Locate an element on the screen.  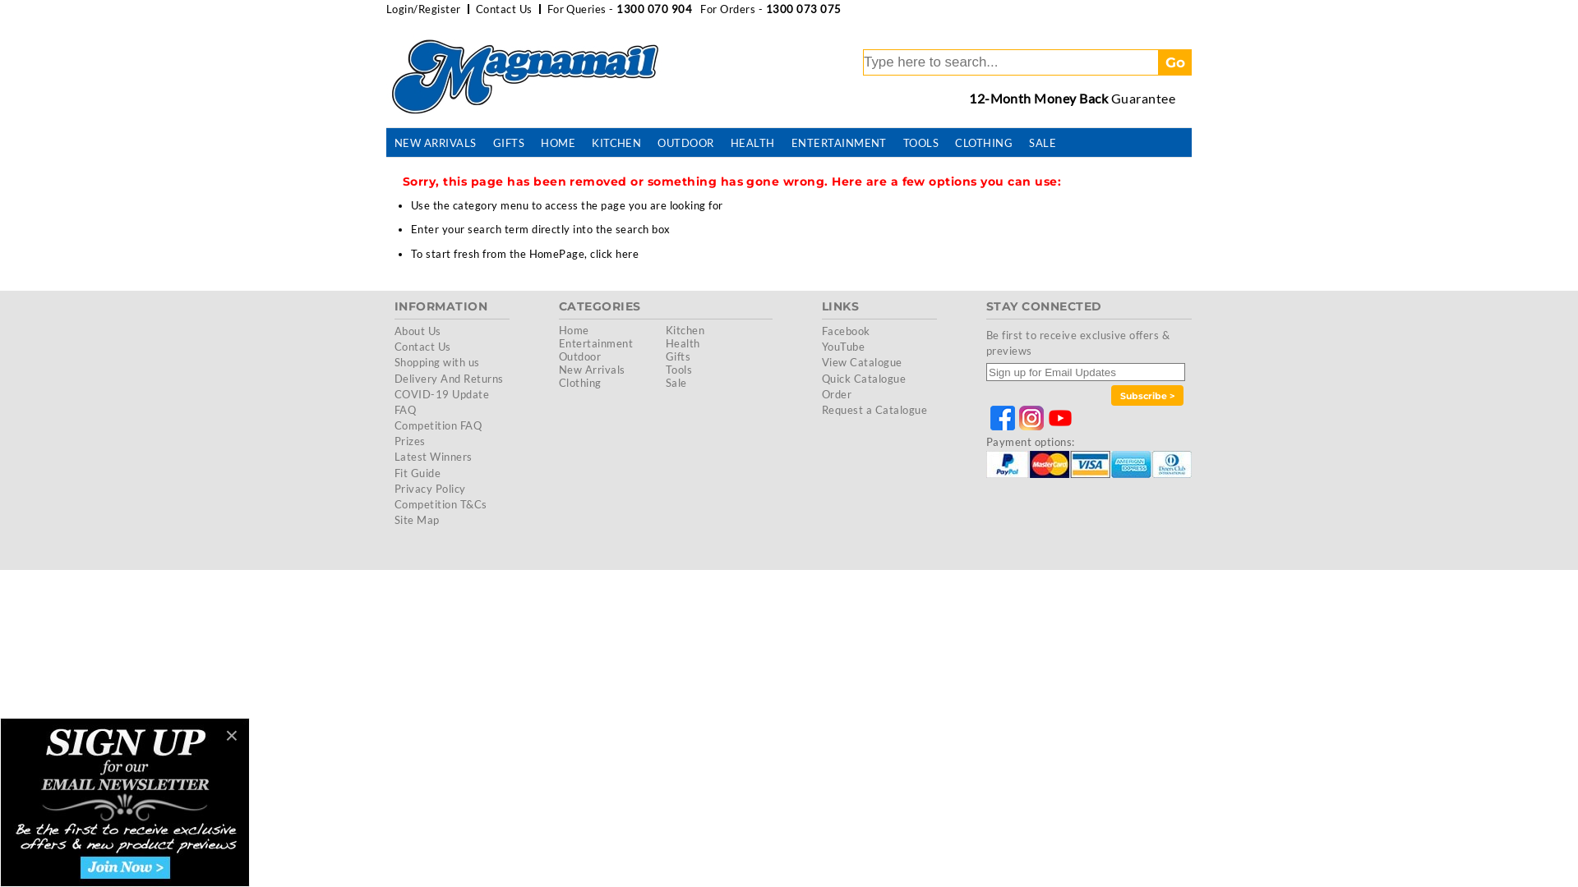
here is located at coordinates (627, 254).